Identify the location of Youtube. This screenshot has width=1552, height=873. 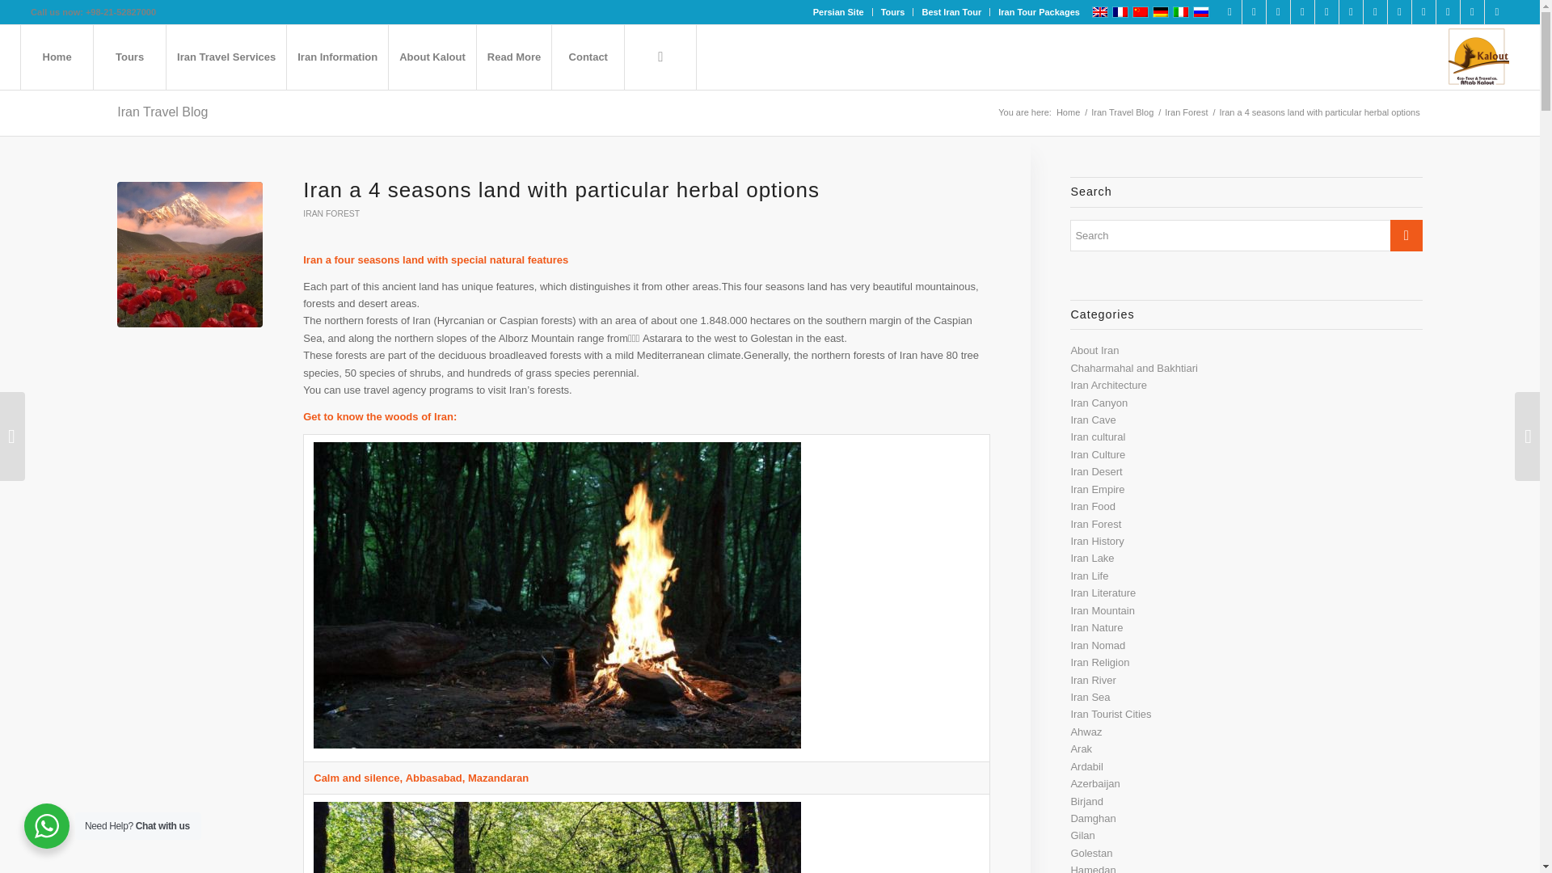
(1350, 12).